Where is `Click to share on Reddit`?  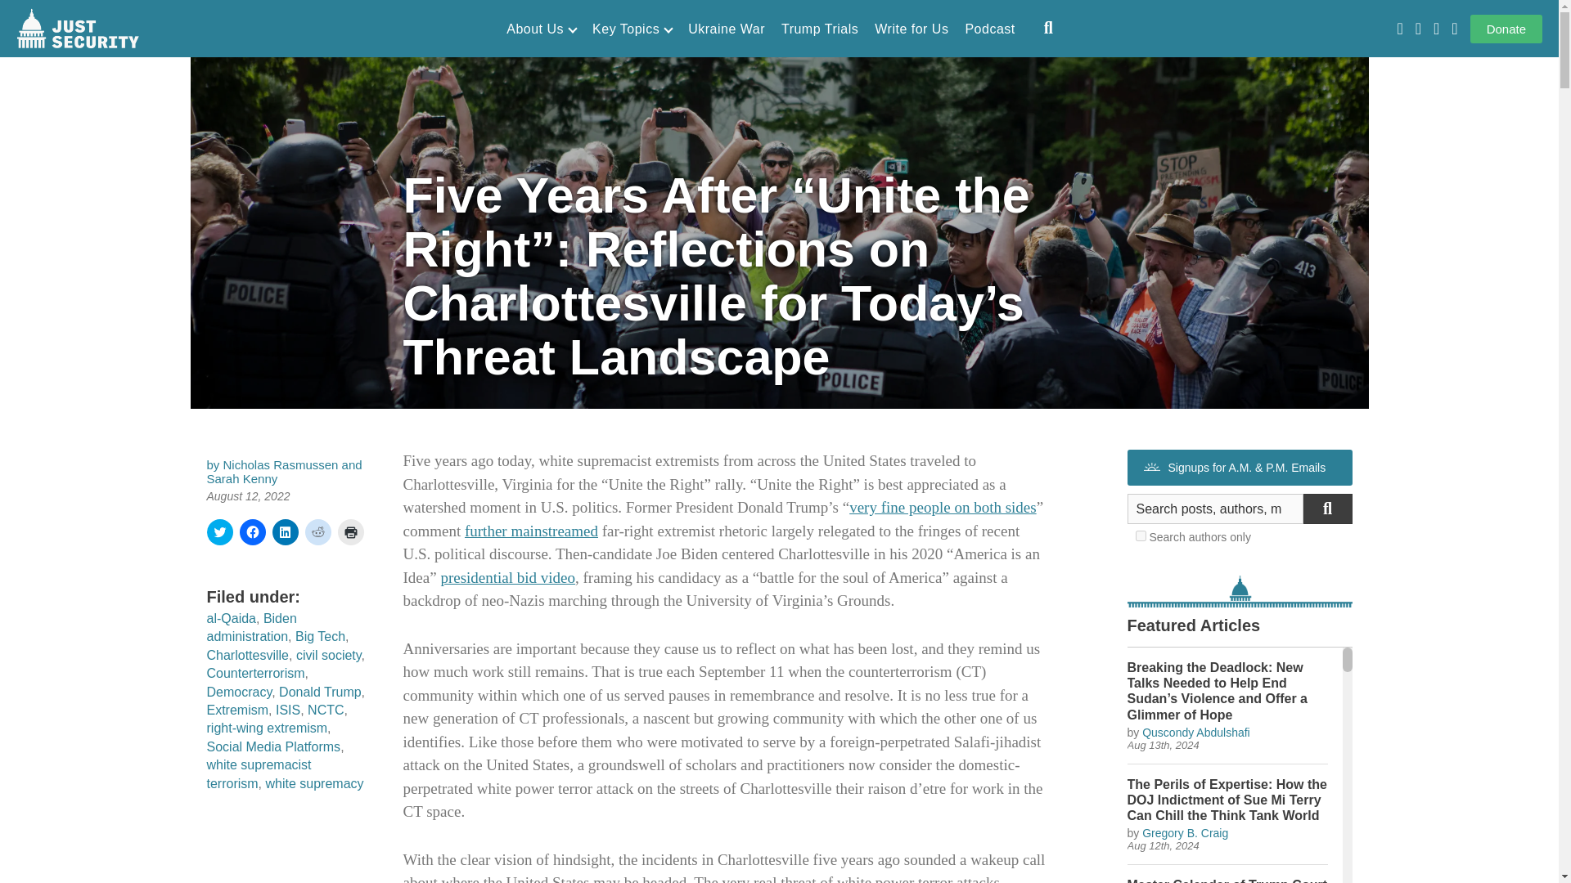 Click to share on Reddit is located at coordinates (317, 532).